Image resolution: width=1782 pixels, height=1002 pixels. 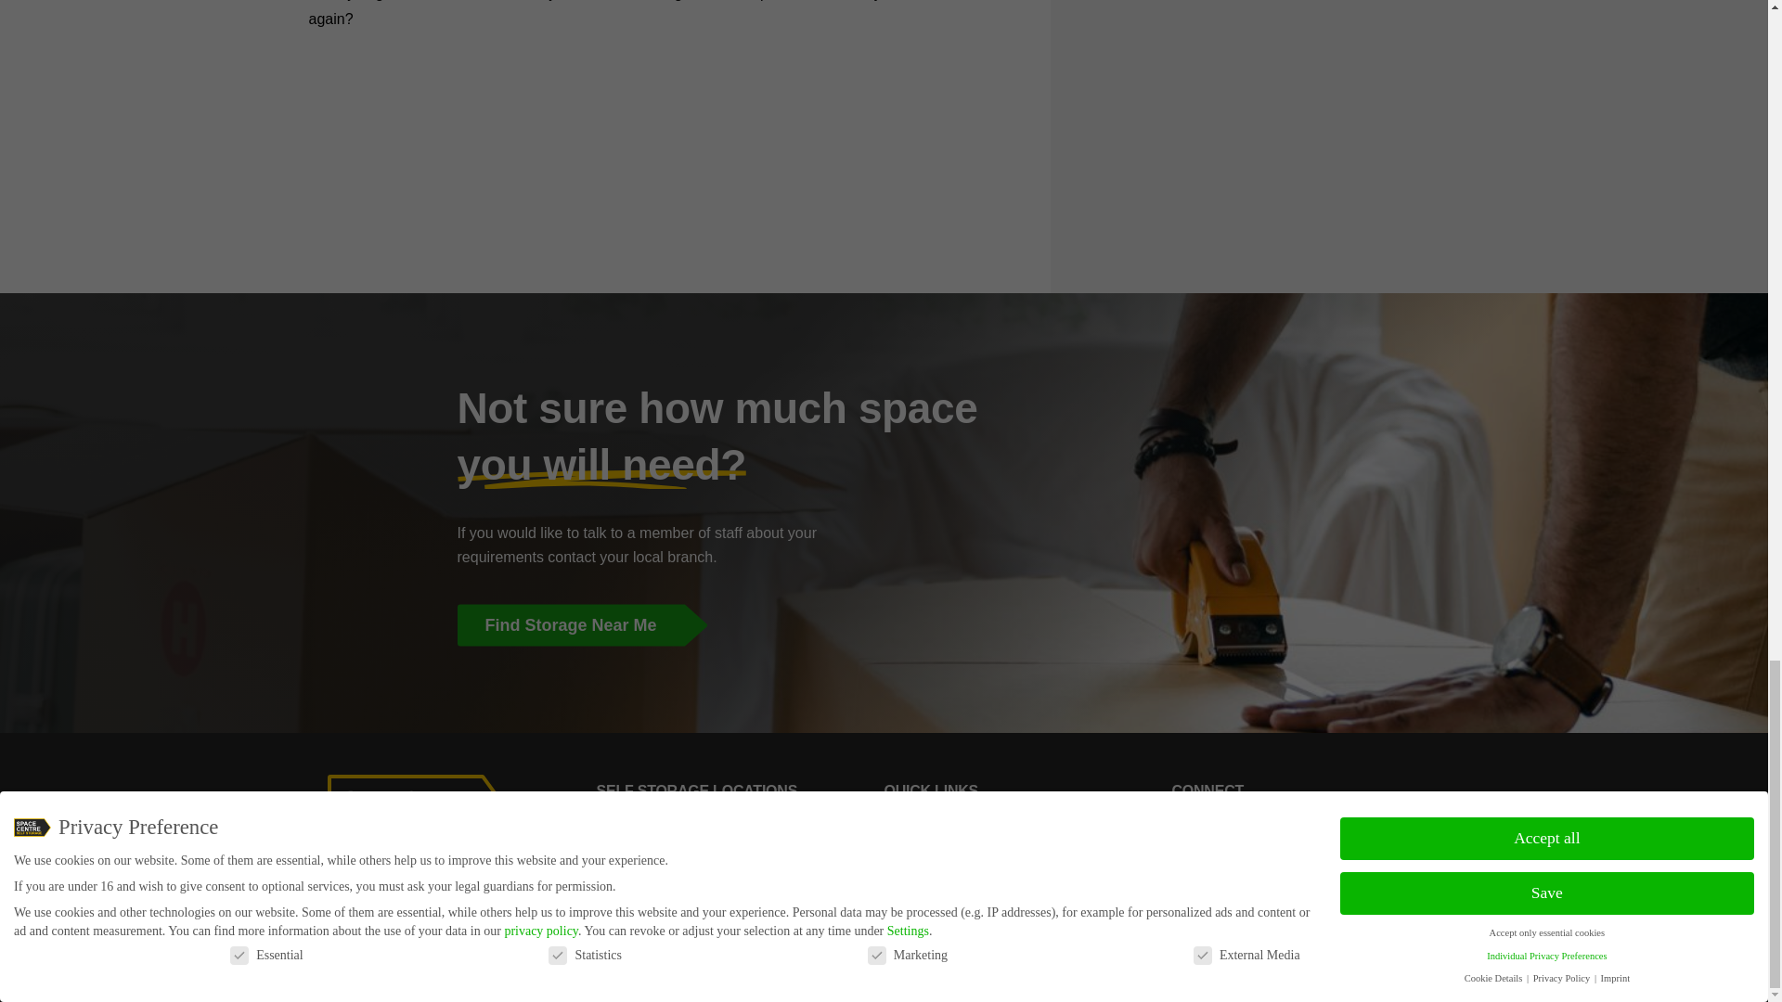 What do you see at coordinates (617, 882) in the screenshot?
I see `Stroud` at bounding box center [617, 882].